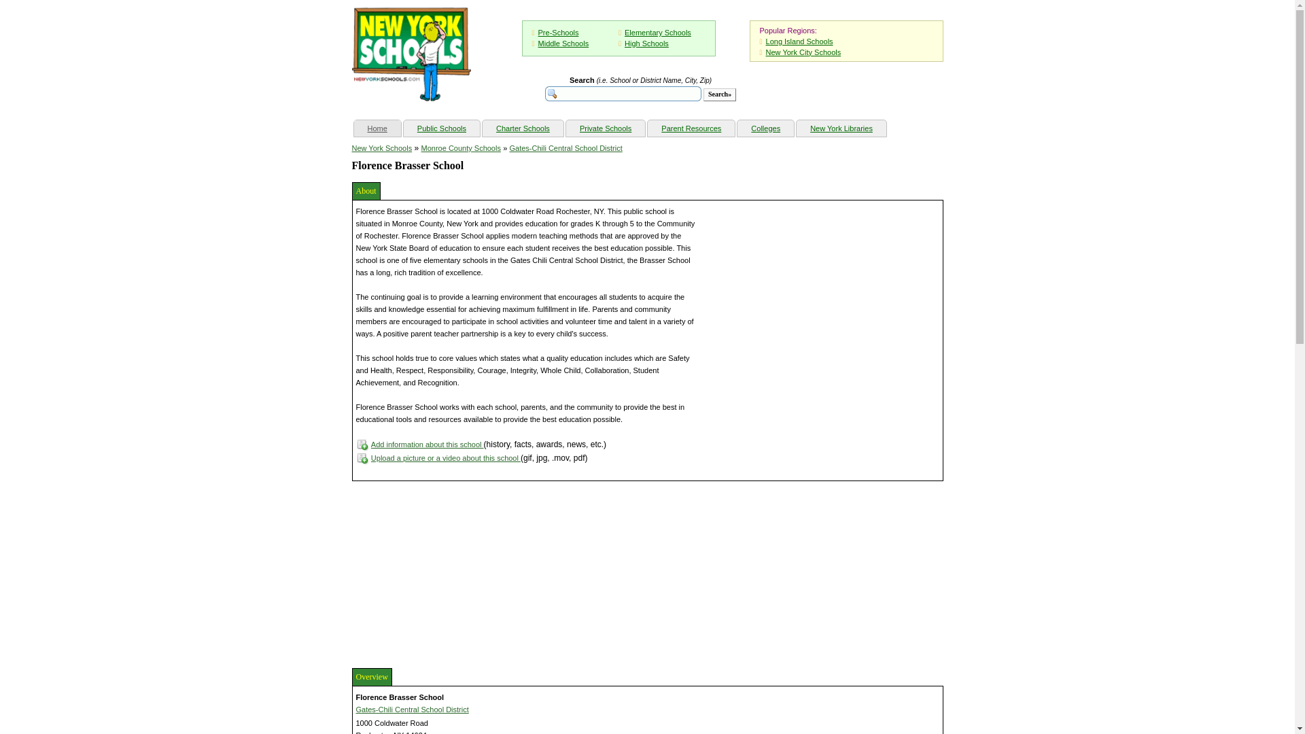  I want to click on High Schools, so click(646, 43).